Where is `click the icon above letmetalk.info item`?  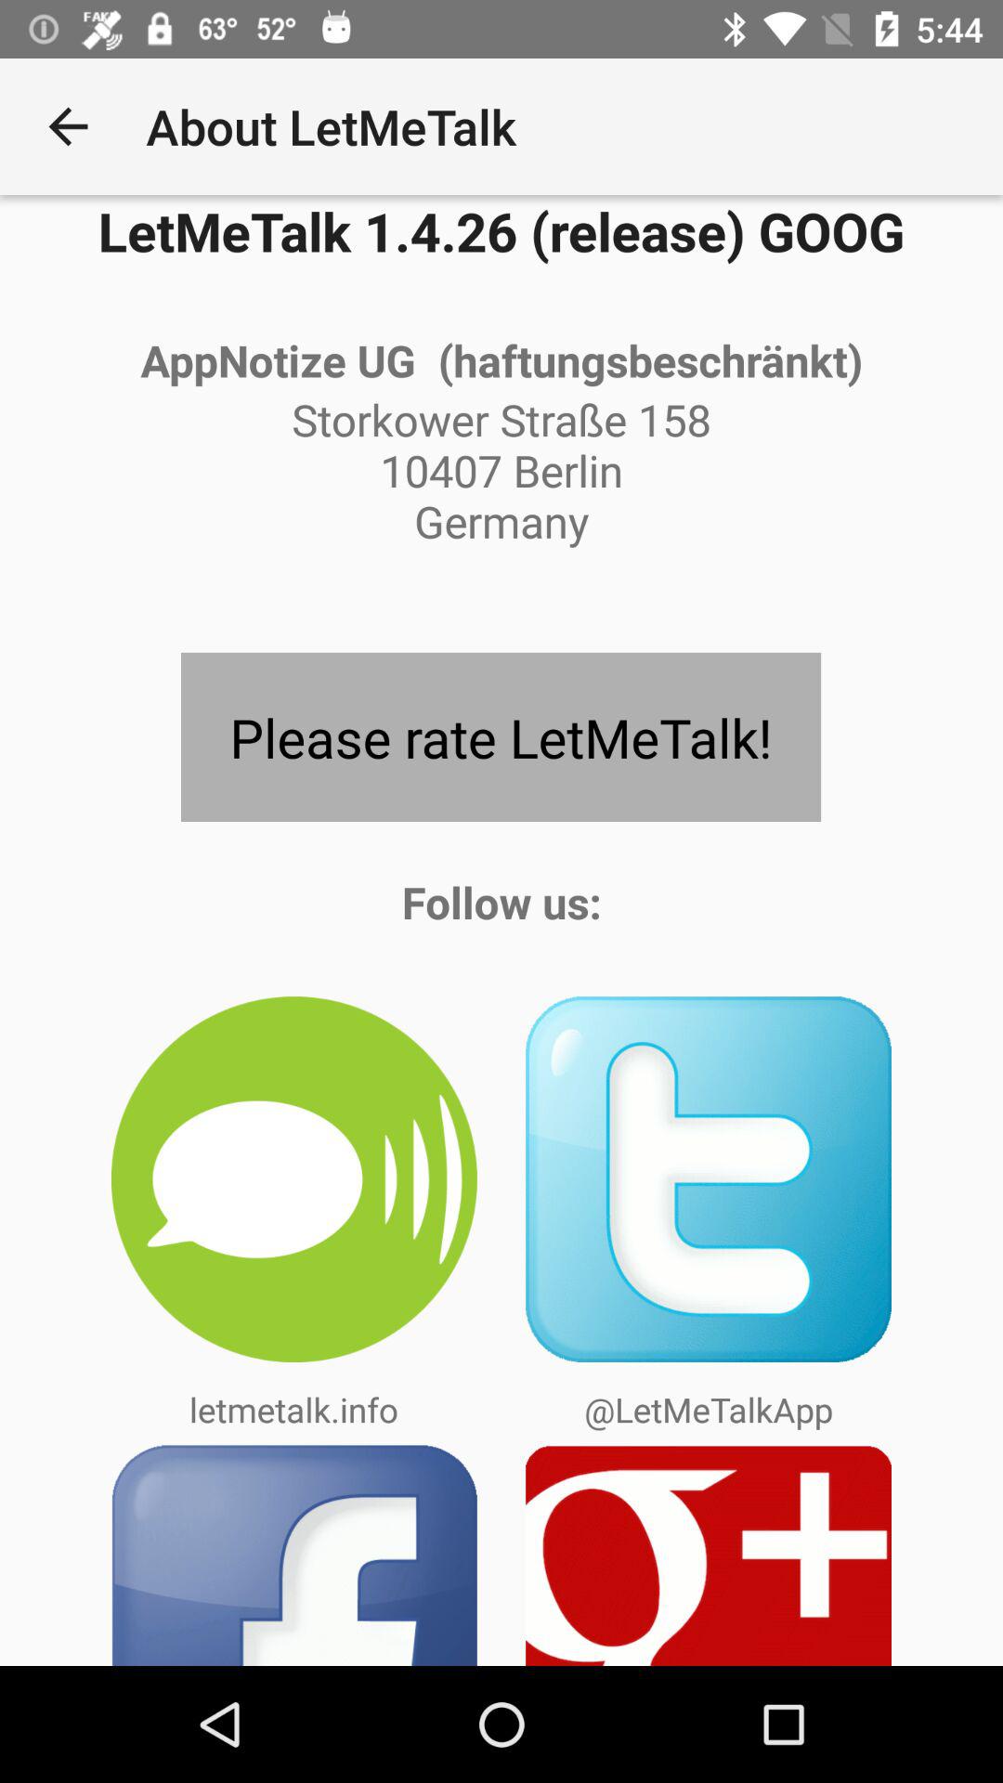
click the icon above letmetalk.info item is located at coordinates (293, 1179).